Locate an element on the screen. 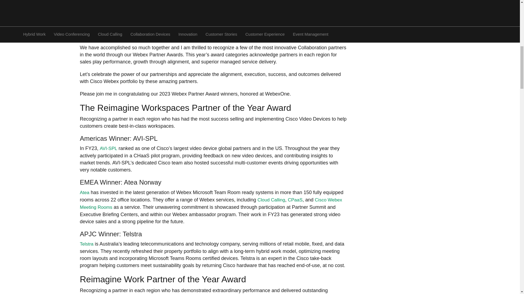  Cloud Calling is located at coordinates (271, 200).